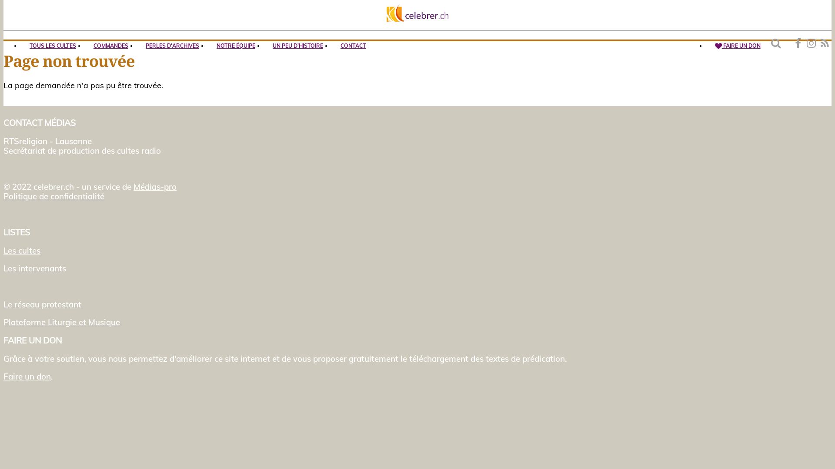  Describe the element at coordinates (738, 46) in the screenshot. I see `FAIRE UN DON` at that location.